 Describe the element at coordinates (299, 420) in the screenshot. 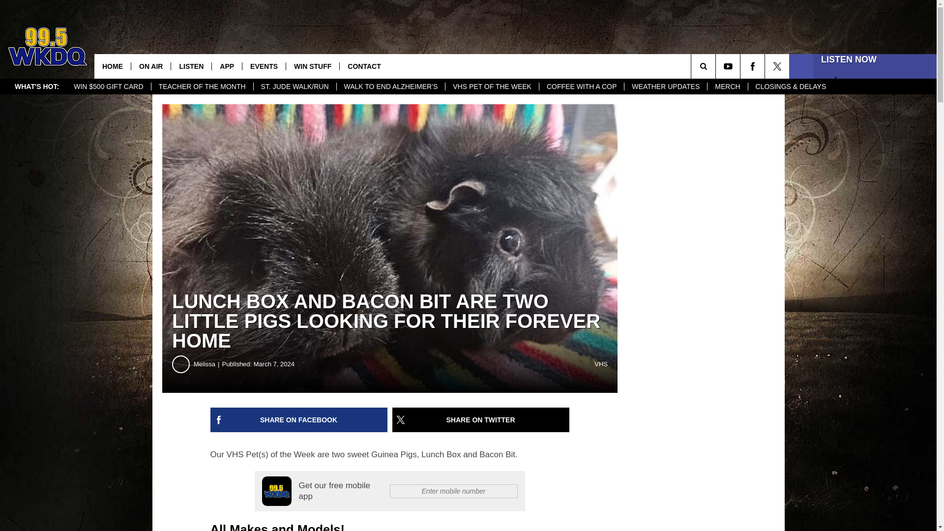

I see `Share on Facebook` at that location.